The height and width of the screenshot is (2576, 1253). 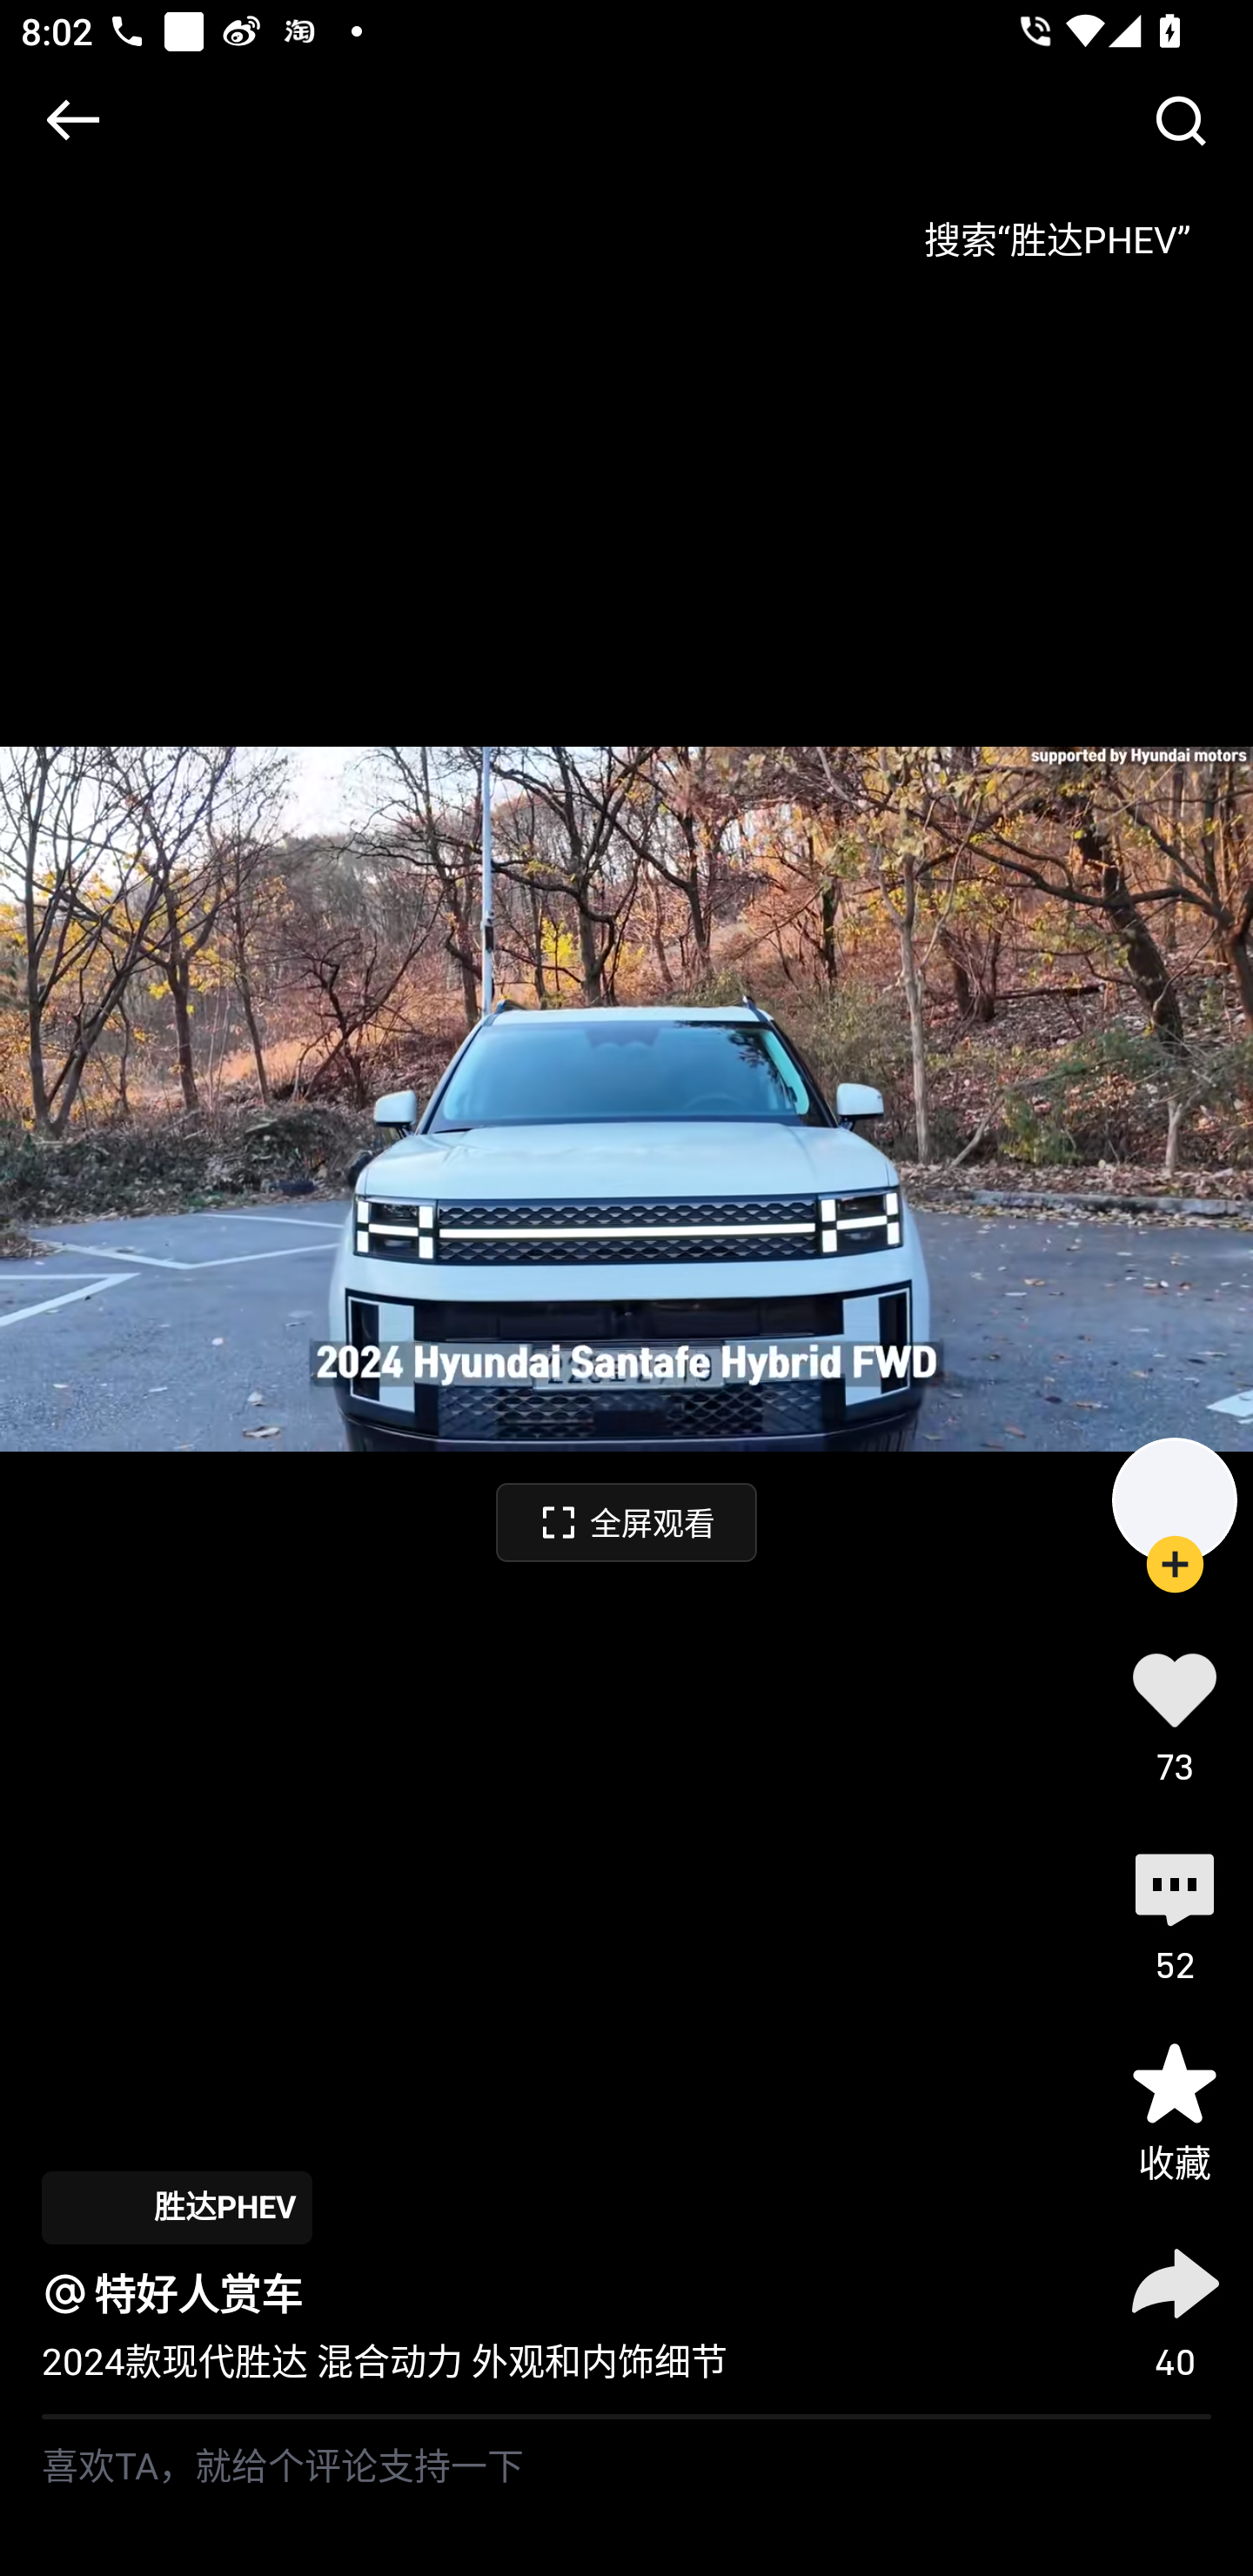 I want to click on 40, so click(x=1175, y=2309).